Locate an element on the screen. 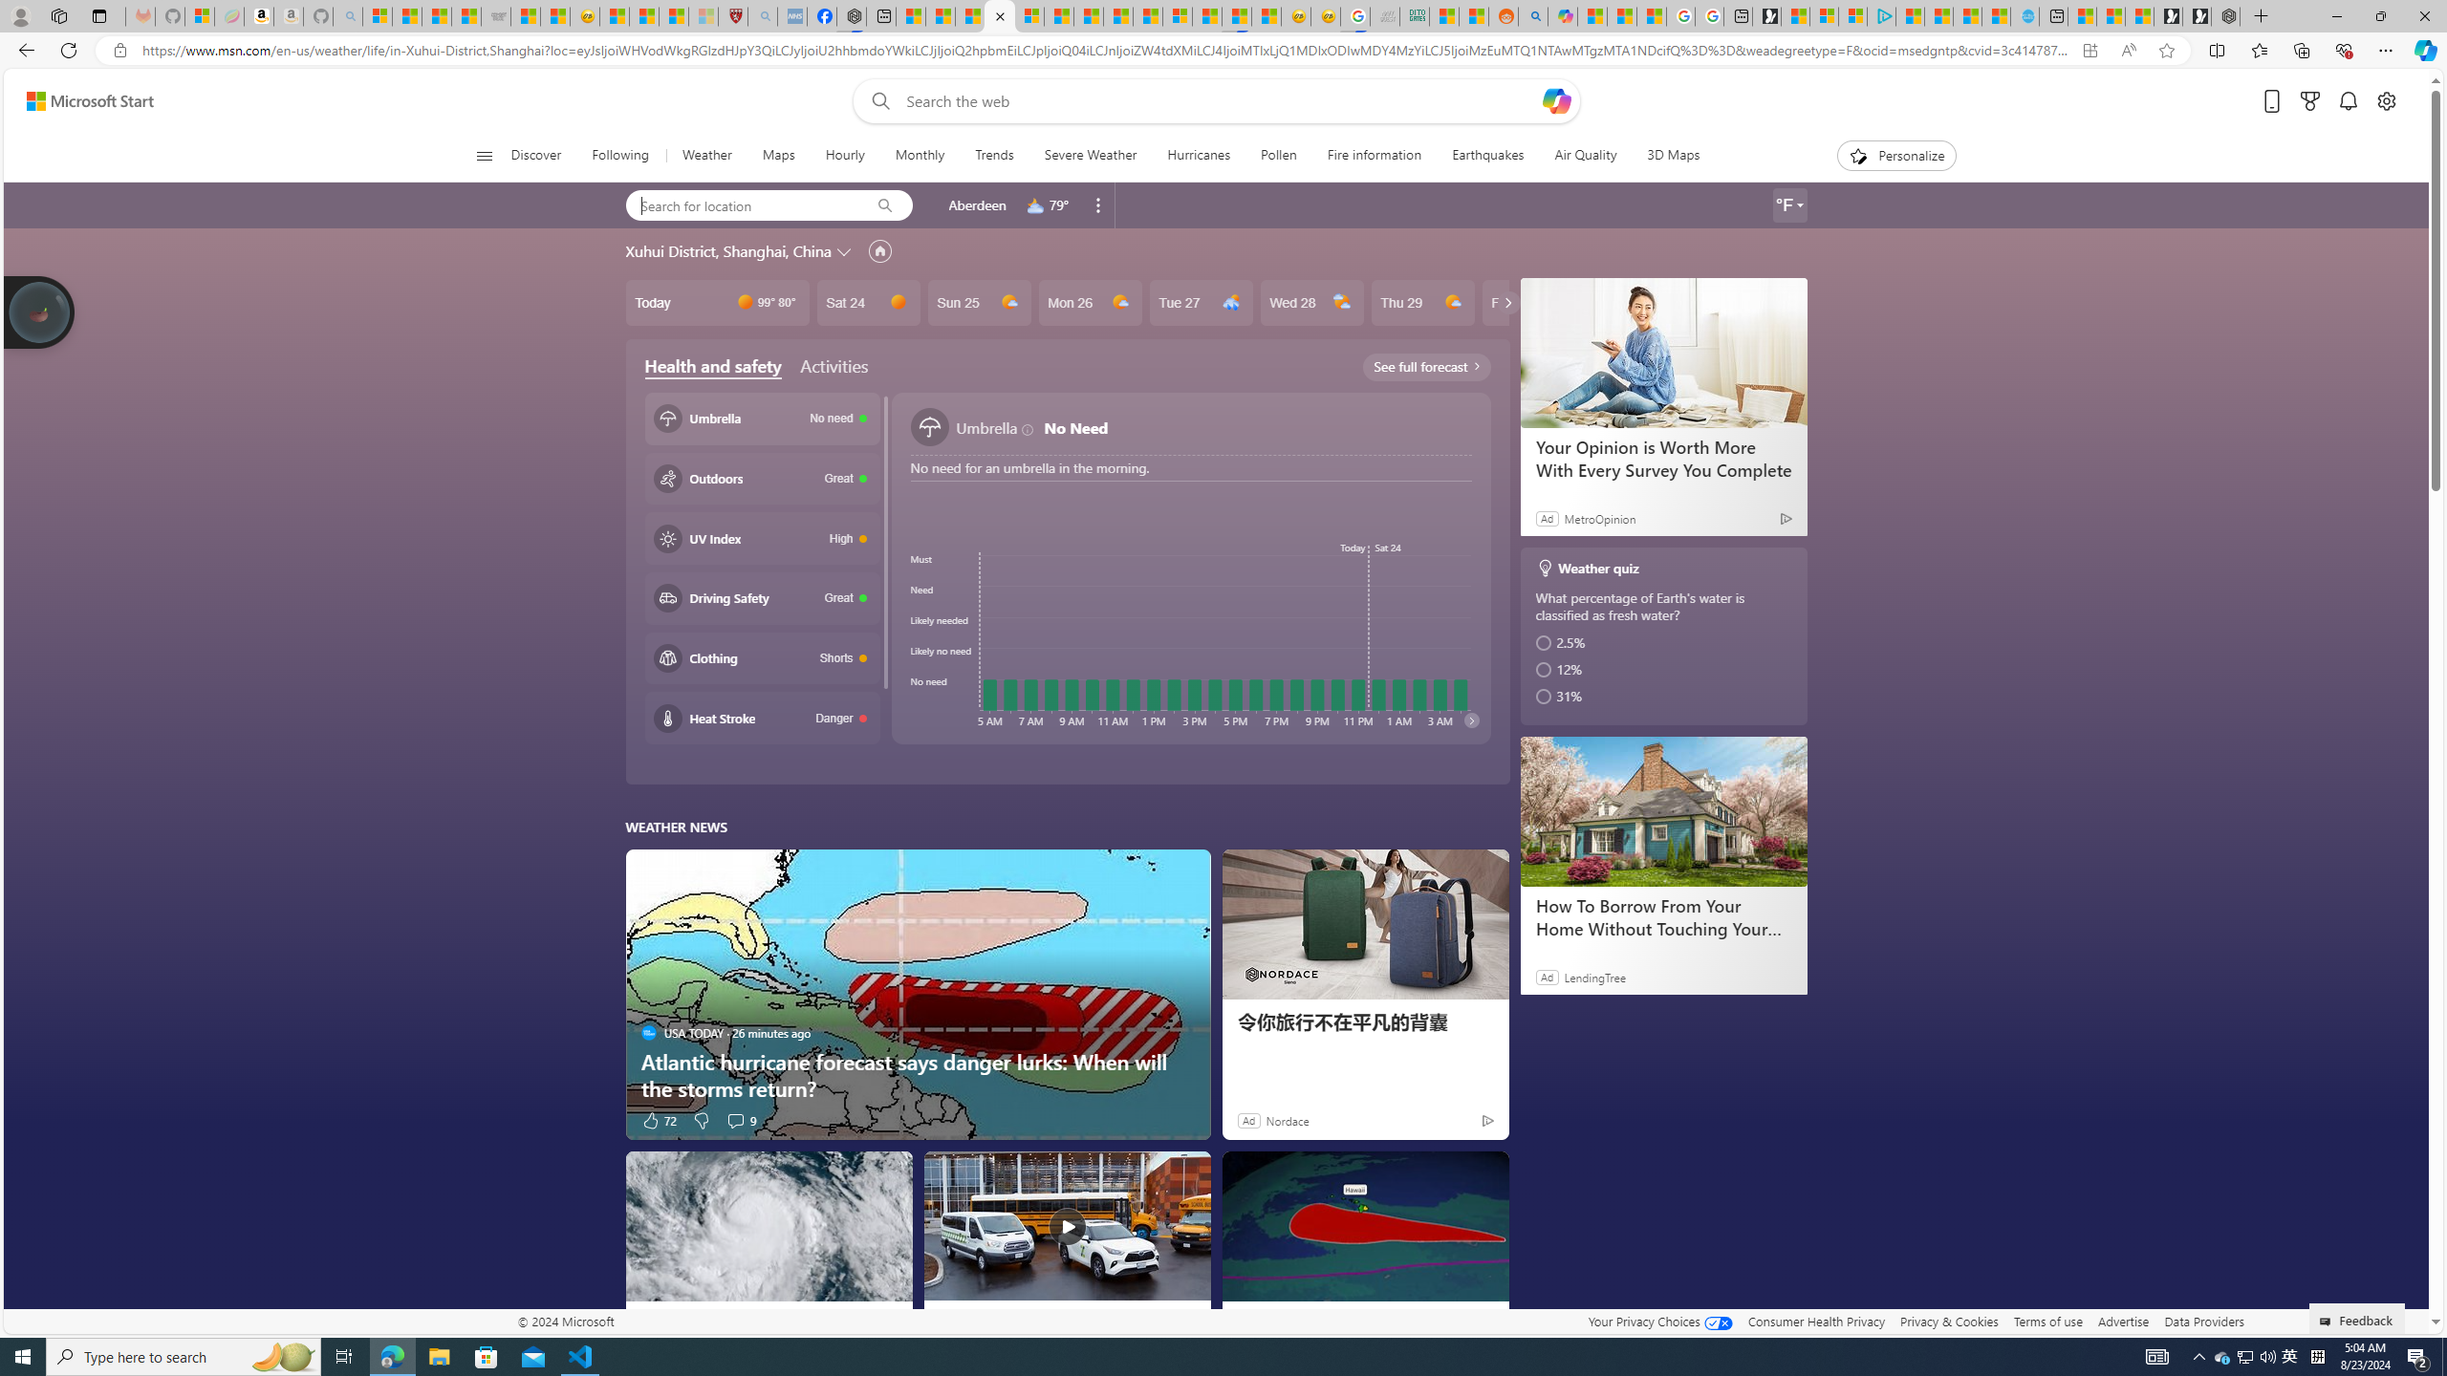  Microsoft account | Privacy is located at coordinates (1851, 16).